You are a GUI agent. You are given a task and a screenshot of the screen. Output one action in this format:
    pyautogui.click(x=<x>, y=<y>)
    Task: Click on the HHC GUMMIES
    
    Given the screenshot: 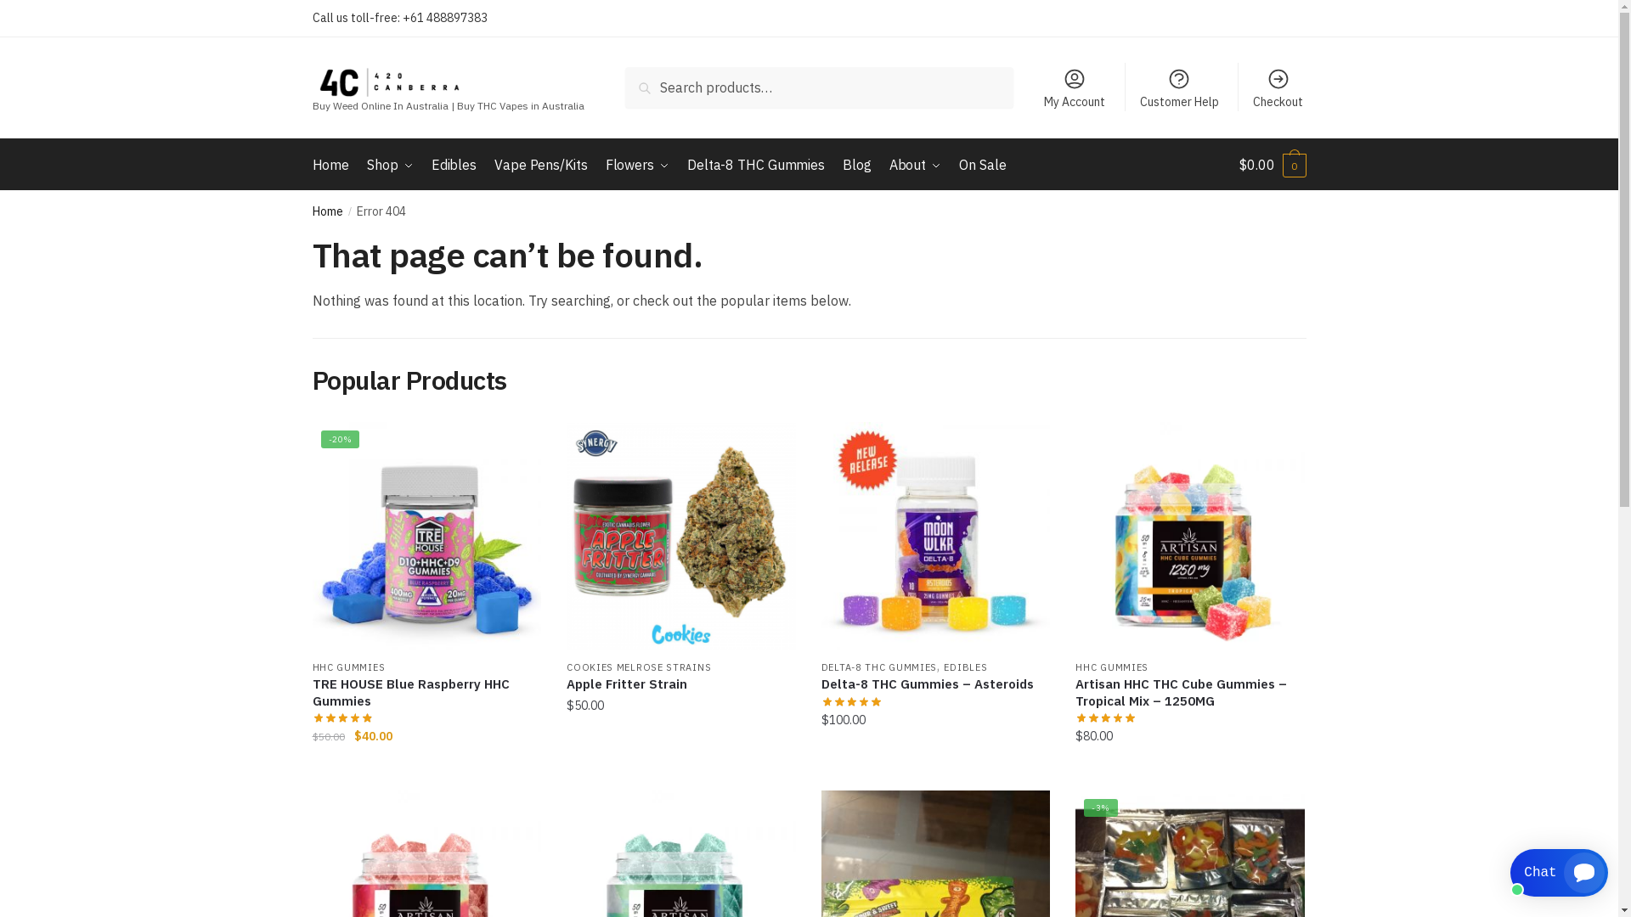 What is the action you would take?
    pyautogui.click(x=349, y=667)
    